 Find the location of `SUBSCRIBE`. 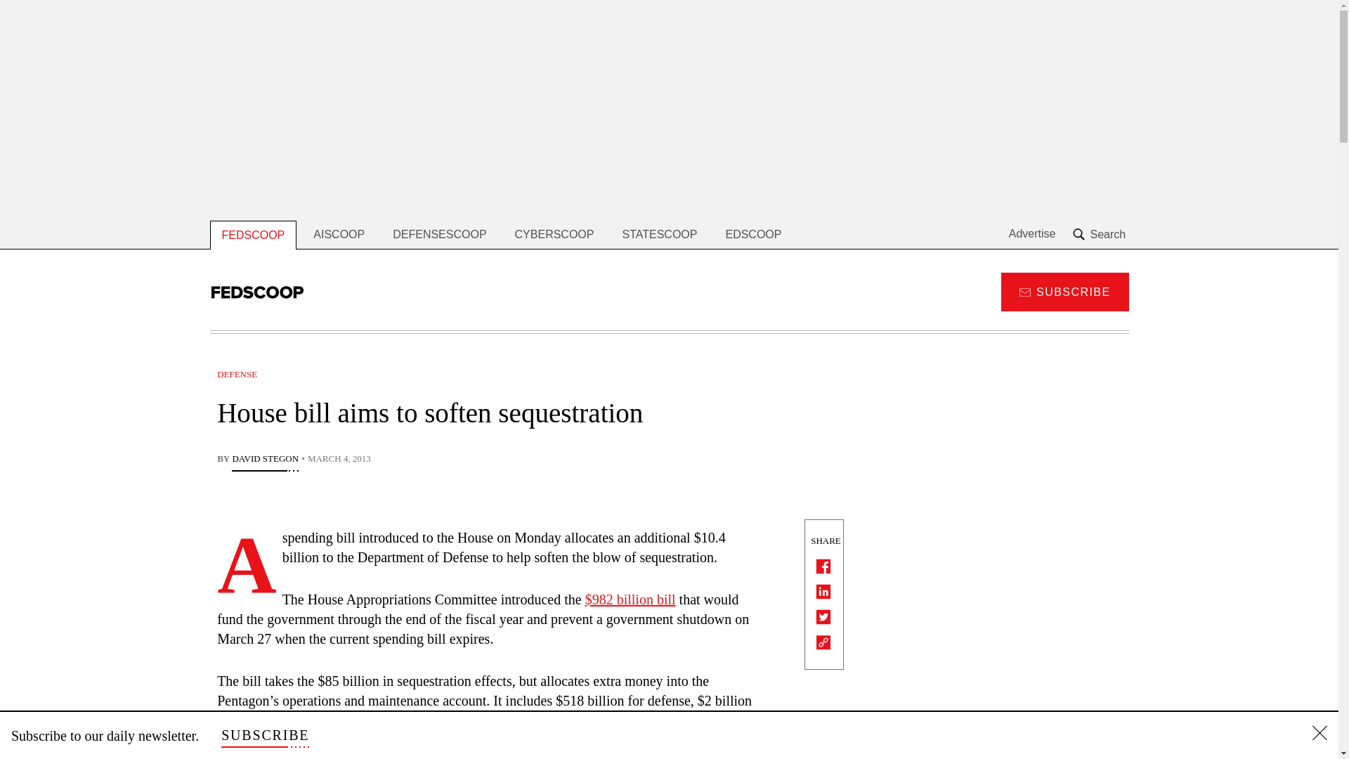

SUBSCRIBE is located at coordinates (1064, 291).